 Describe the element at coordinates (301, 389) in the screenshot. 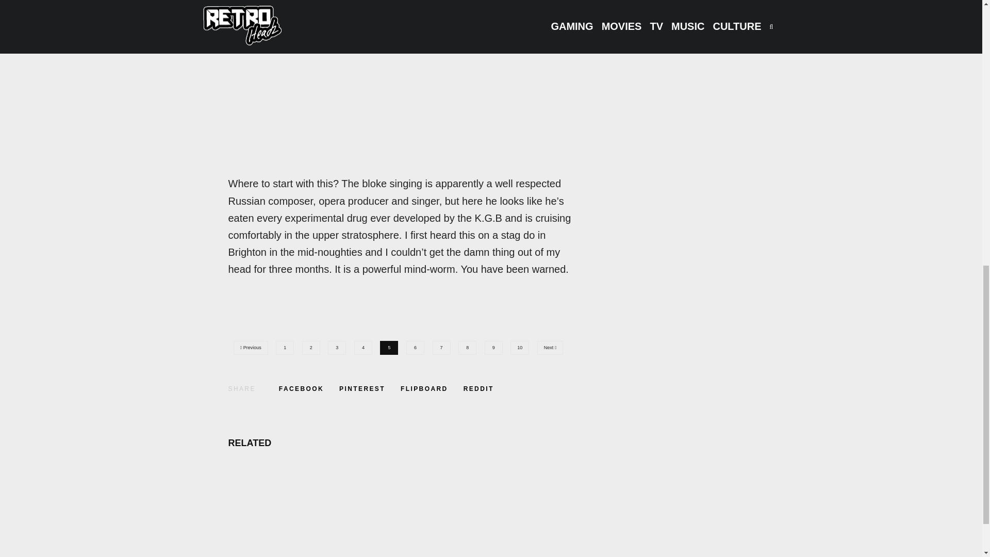

I see `FACEBOOK` at that location.